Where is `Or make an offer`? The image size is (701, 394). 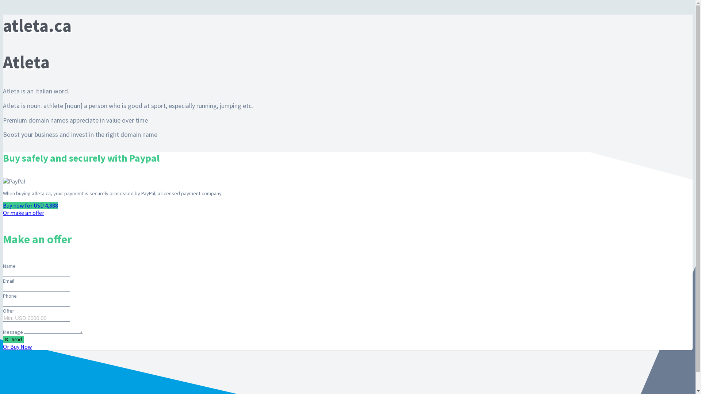 Or make an offer is located at coordinates (23, 213).